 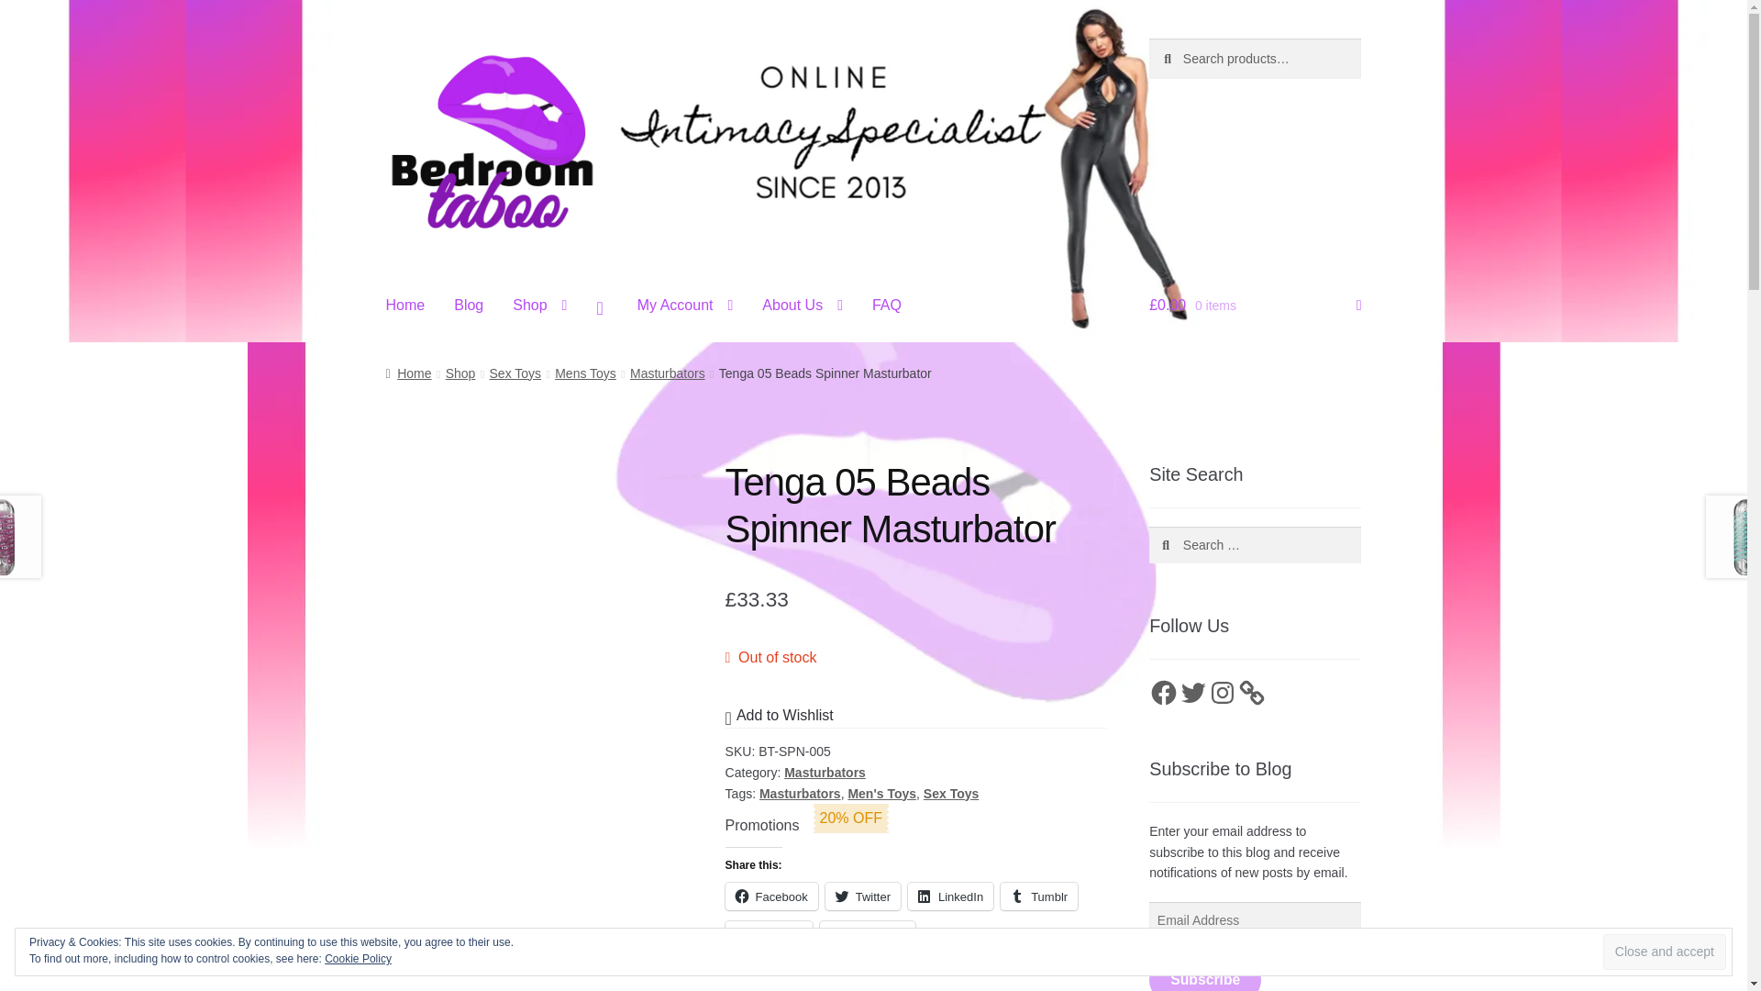 I want to click on Home, so click(x=405, y=306).